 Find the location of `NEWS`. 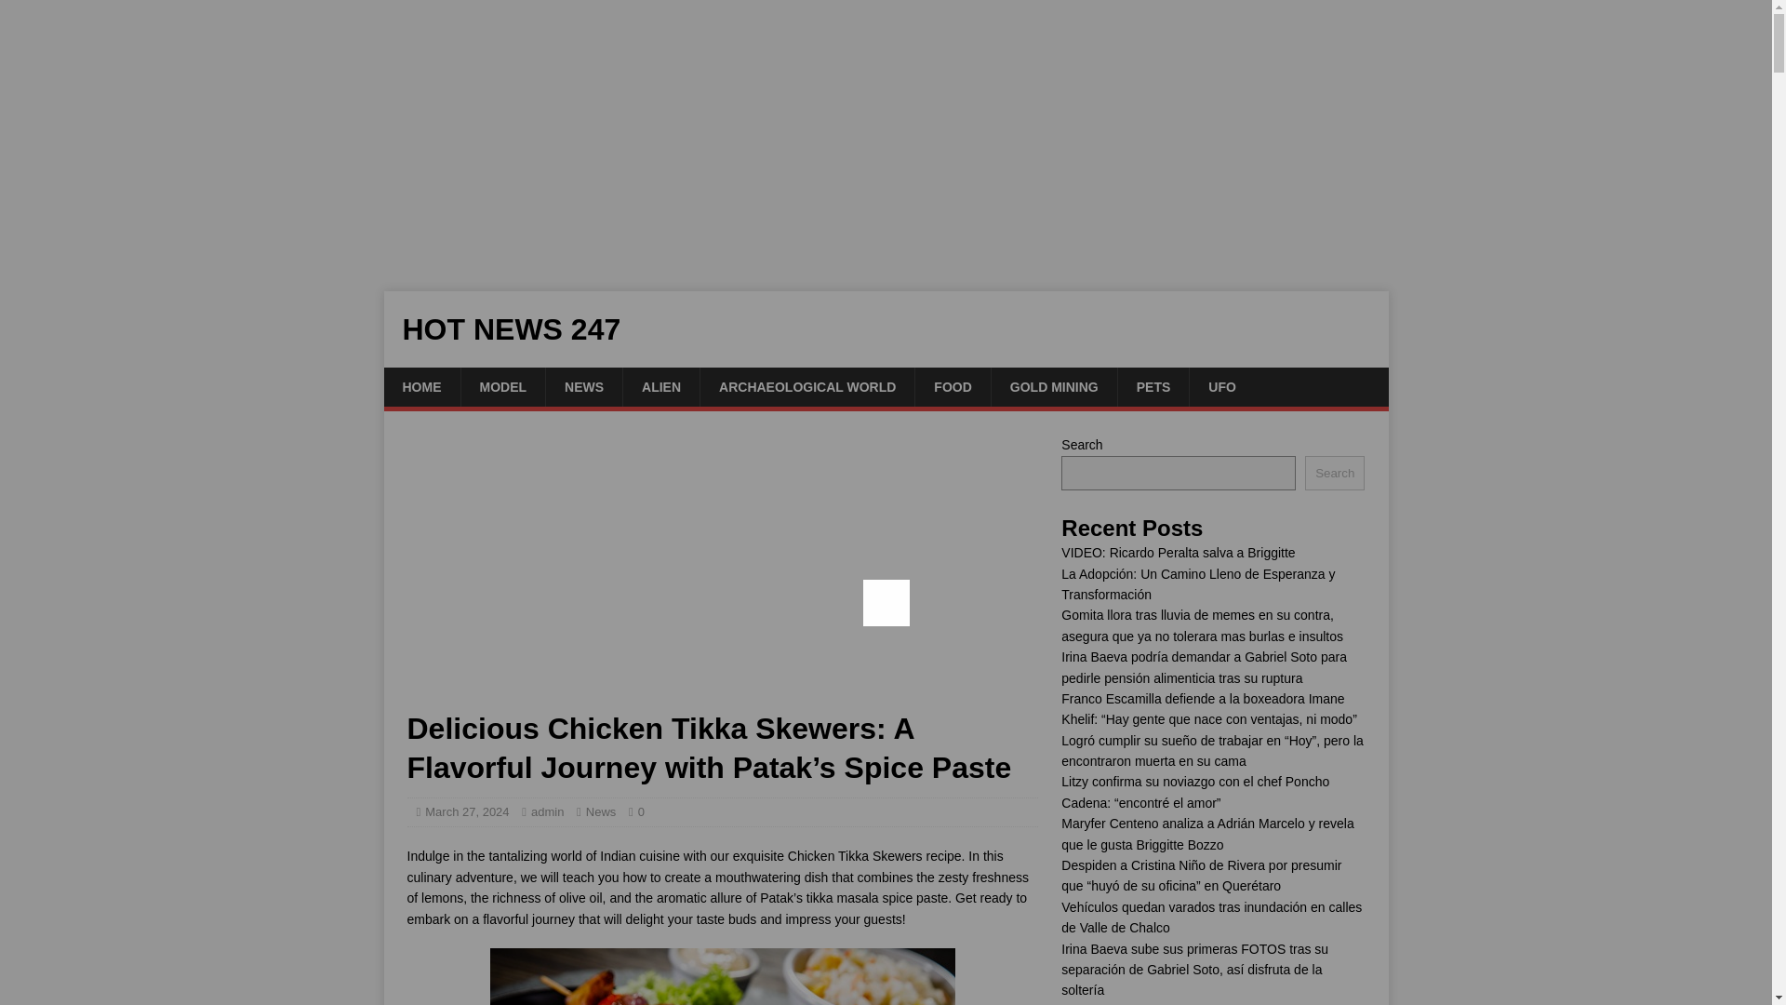

NEWS is located at coordinates (582, 387).